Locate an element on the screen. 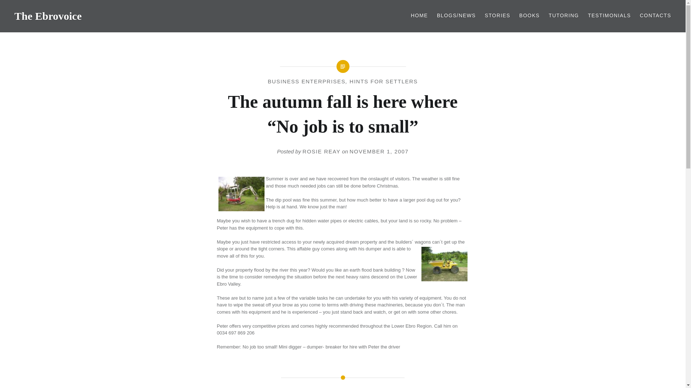 The height and width of the screenshot is (388, 691). BOOKS is located at coordinates (529, 16).